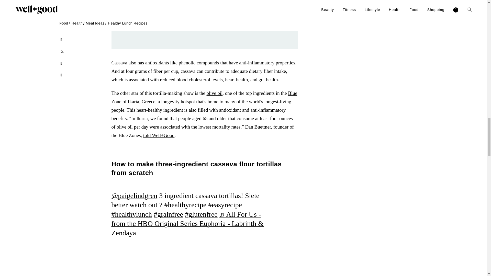 This screenshot has height=276, width=491. I want to click on grainfree, so click(168, 214).